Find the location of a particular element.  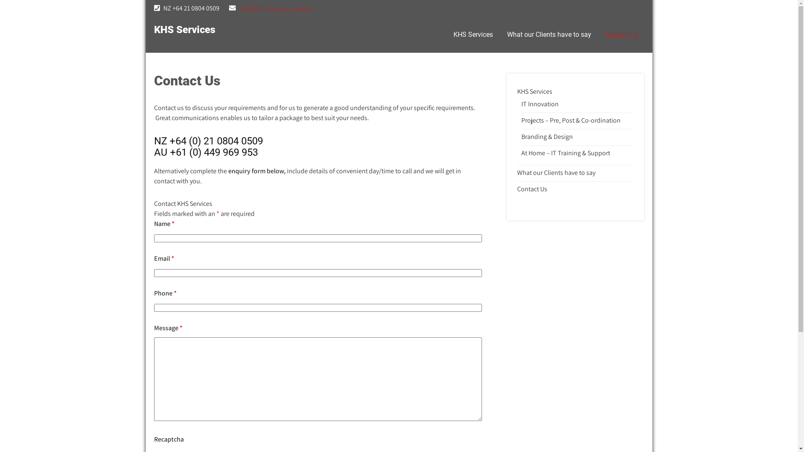

KHS Services is located at coordinates (535, 92).